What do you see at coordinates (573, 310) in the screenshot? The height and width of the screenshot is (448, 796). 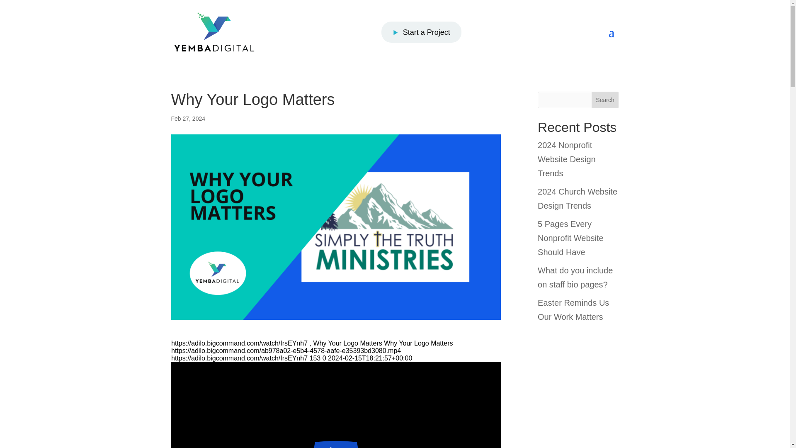 I see `Easter Reminds Us Our Work Matters` at bounding box center [573, 310].